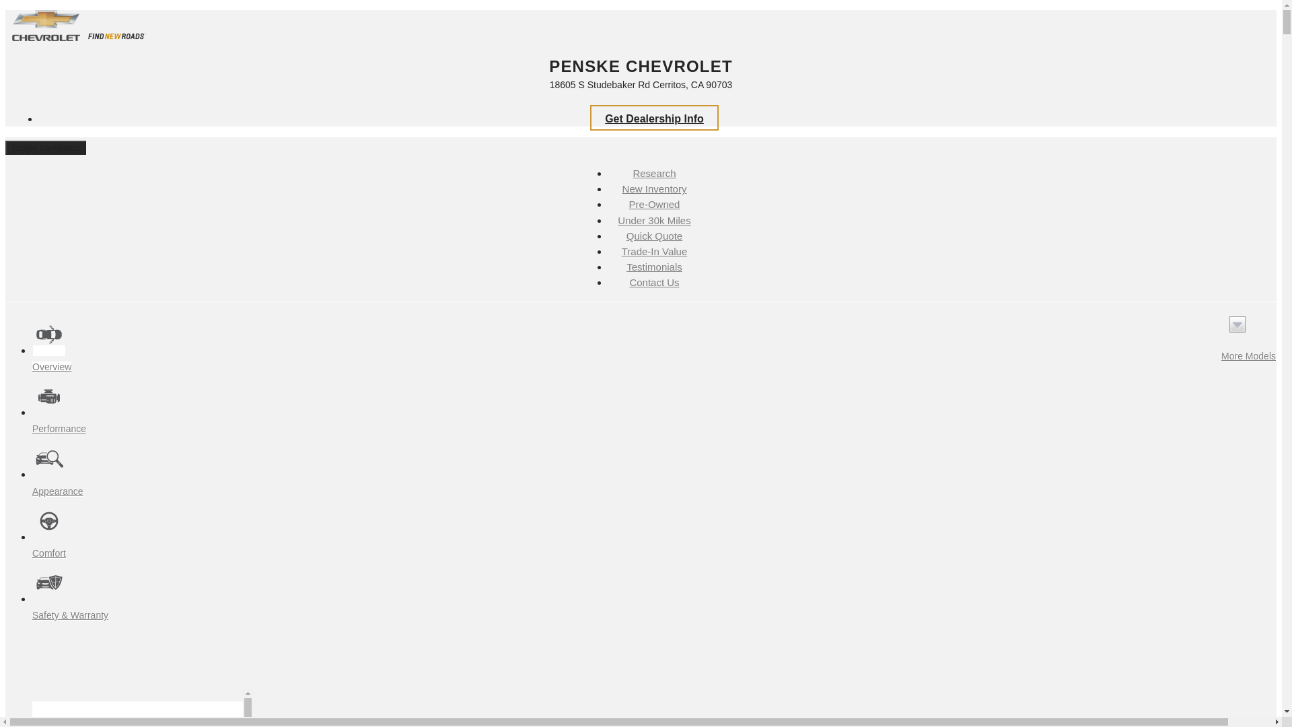 Image resolution: width=1292 pixels, height=727 pixels. What do you see at coordinates (654, 236) in the screenshot?
I see `Quick Quote` at bounding box center [654, 236].